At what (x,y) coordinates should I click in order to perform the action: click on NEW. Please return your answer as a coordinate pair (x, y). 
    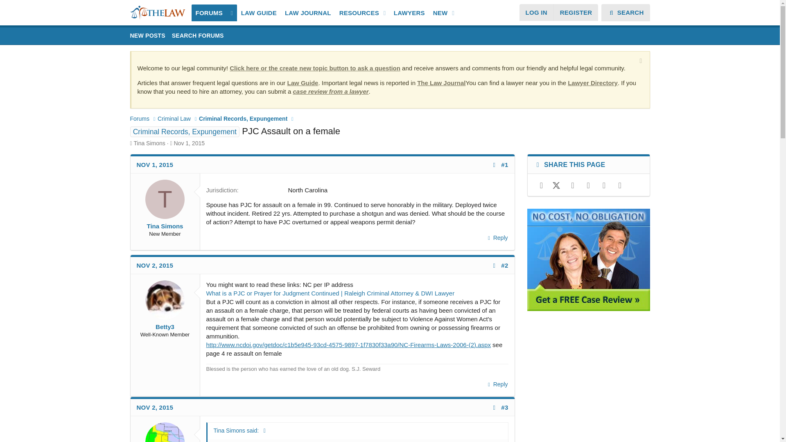
    Looking at the image, I should click on (438, 12).